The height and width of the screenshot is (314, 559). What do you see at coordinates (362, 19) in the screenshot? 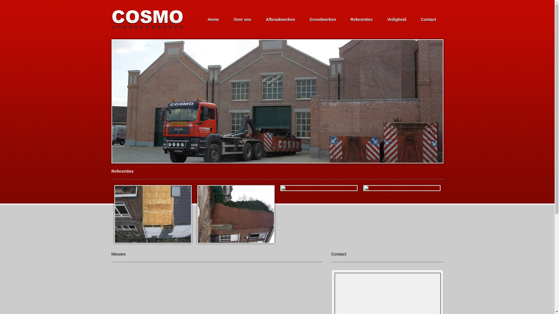
I see `Referenties` at bounding box center [362, 19].